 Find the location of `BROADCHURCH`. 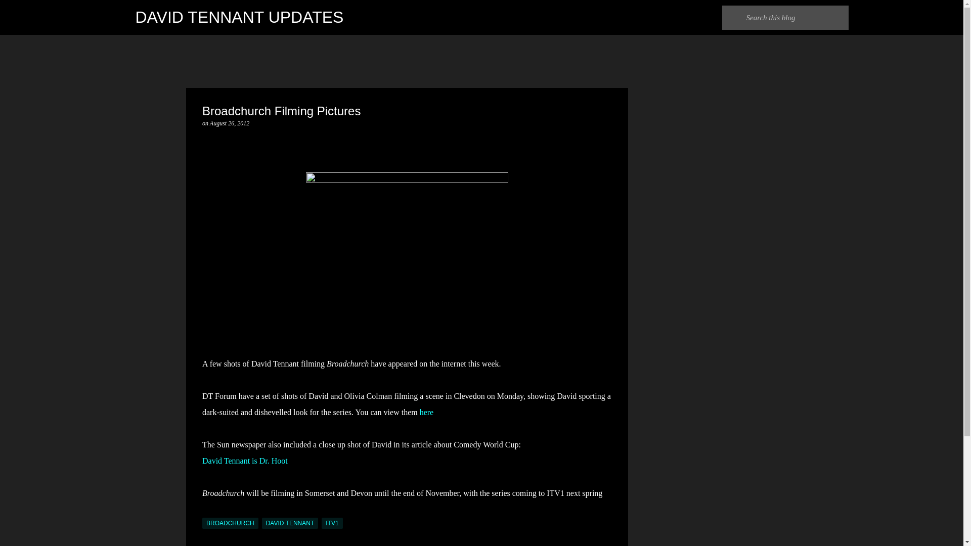

BROADCHURCH is located at coordinates (230, 523).